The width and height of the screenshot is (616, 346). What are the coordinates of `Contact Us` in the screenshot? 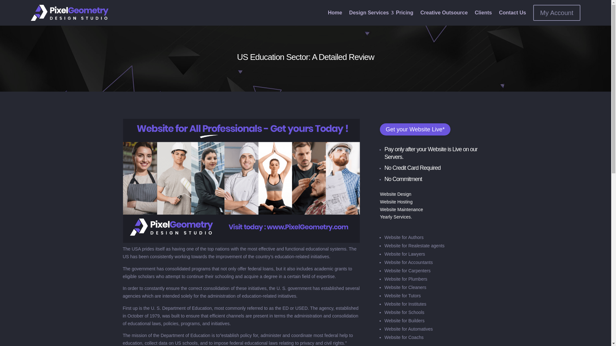 It's located at (512, 13).